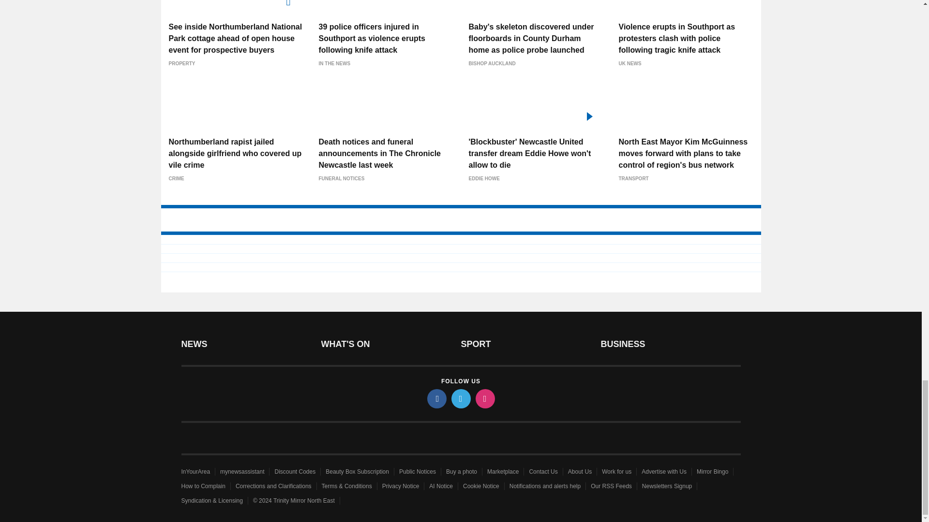  Describe the element at coordinates (460, 398) in the screenshot. I see `twitter` at that location.